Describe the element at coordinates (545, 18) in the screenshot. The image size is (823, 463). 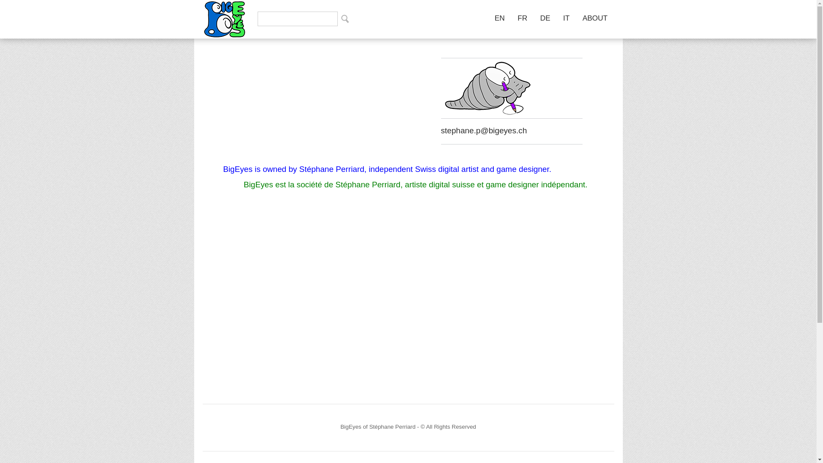
I see `DE` at that location.